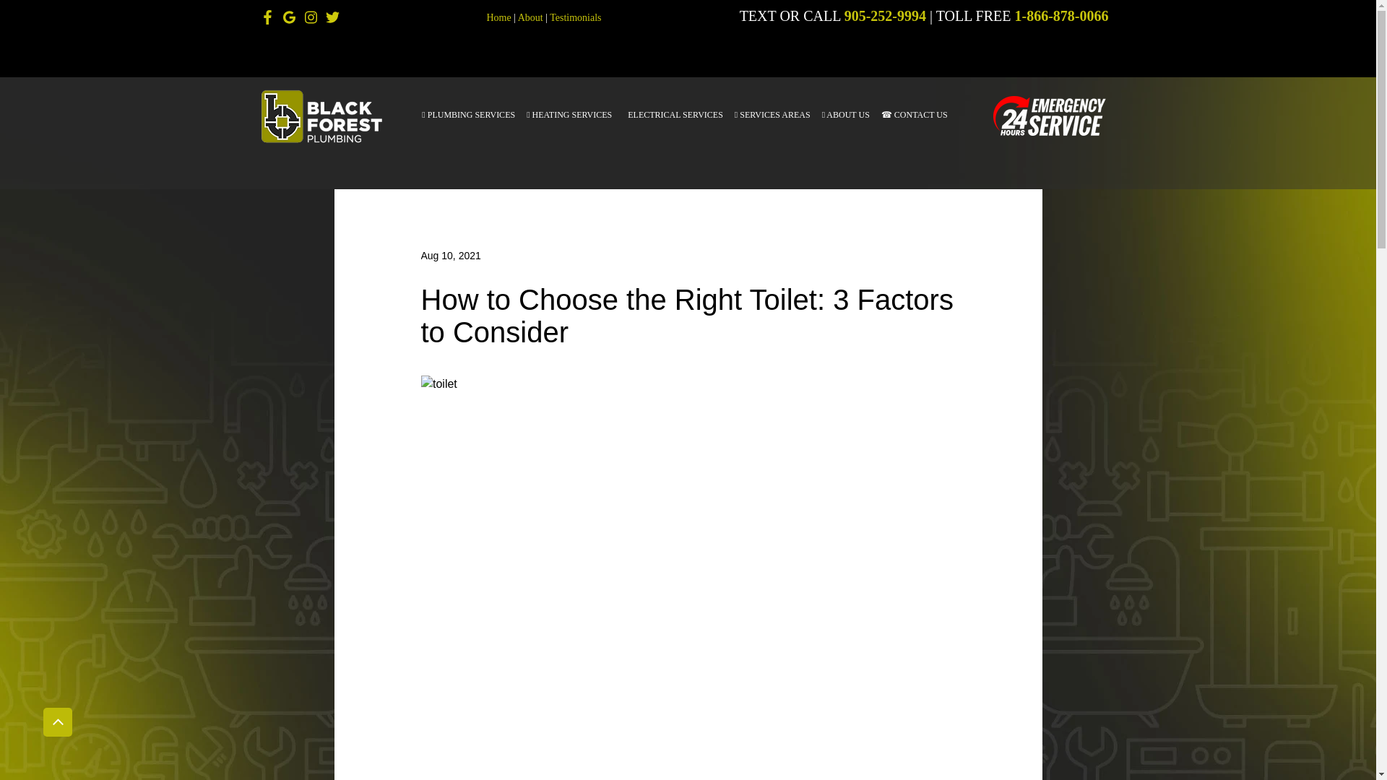  Describe the element at coordinates (575, 19) in the screenshot. I see `Testimonials` at that location.